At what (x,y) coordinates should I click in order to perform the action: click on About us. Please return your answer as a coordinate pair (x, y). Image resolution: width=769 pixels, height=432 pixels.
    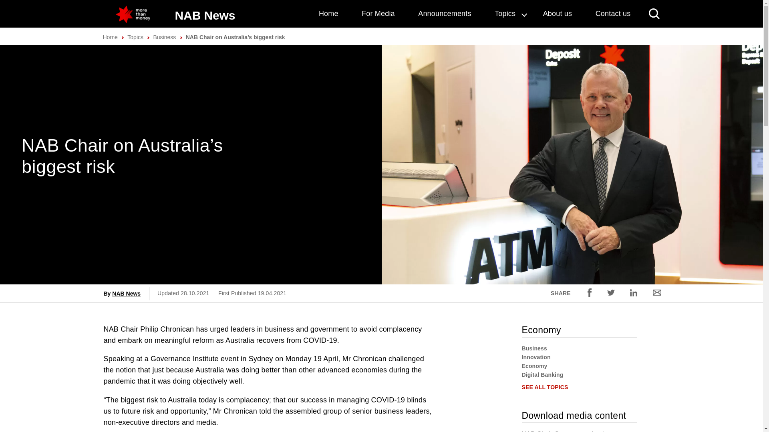
    Looking at the image, I should click on (558, 14).